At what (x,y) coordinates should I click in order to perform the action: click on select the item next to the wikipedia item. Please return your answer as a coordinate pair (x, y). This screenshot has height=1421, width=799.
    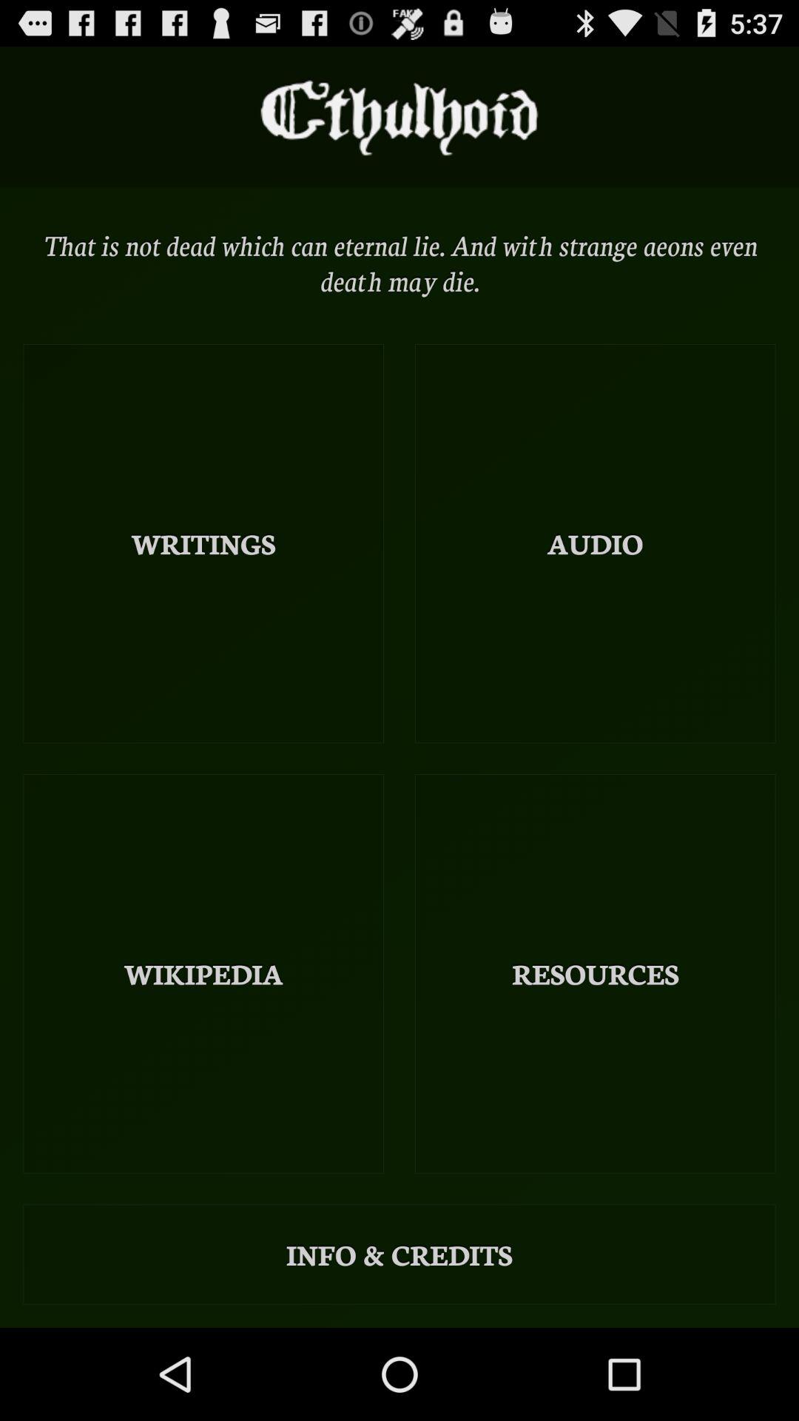
    Looking at the image, I should click on (595, 974).